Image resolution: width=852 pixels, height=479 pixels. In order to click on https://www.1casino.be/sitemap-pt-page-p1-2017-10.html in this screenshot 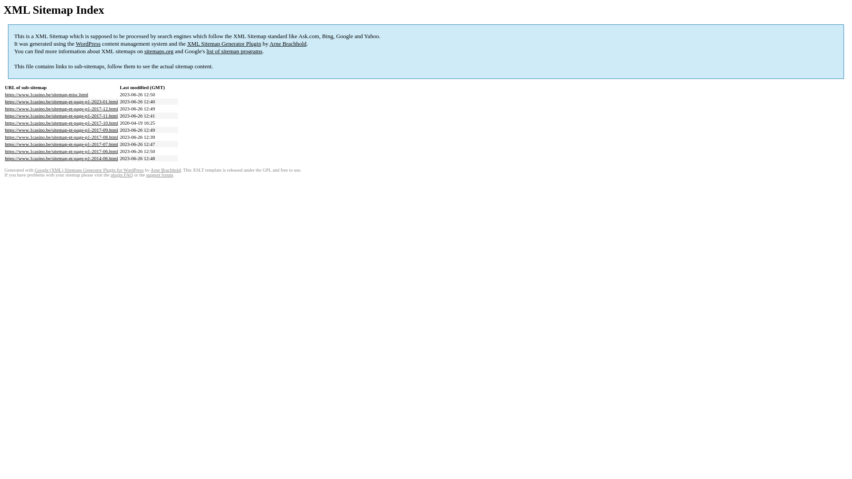, I will do `click(61, 123)`.